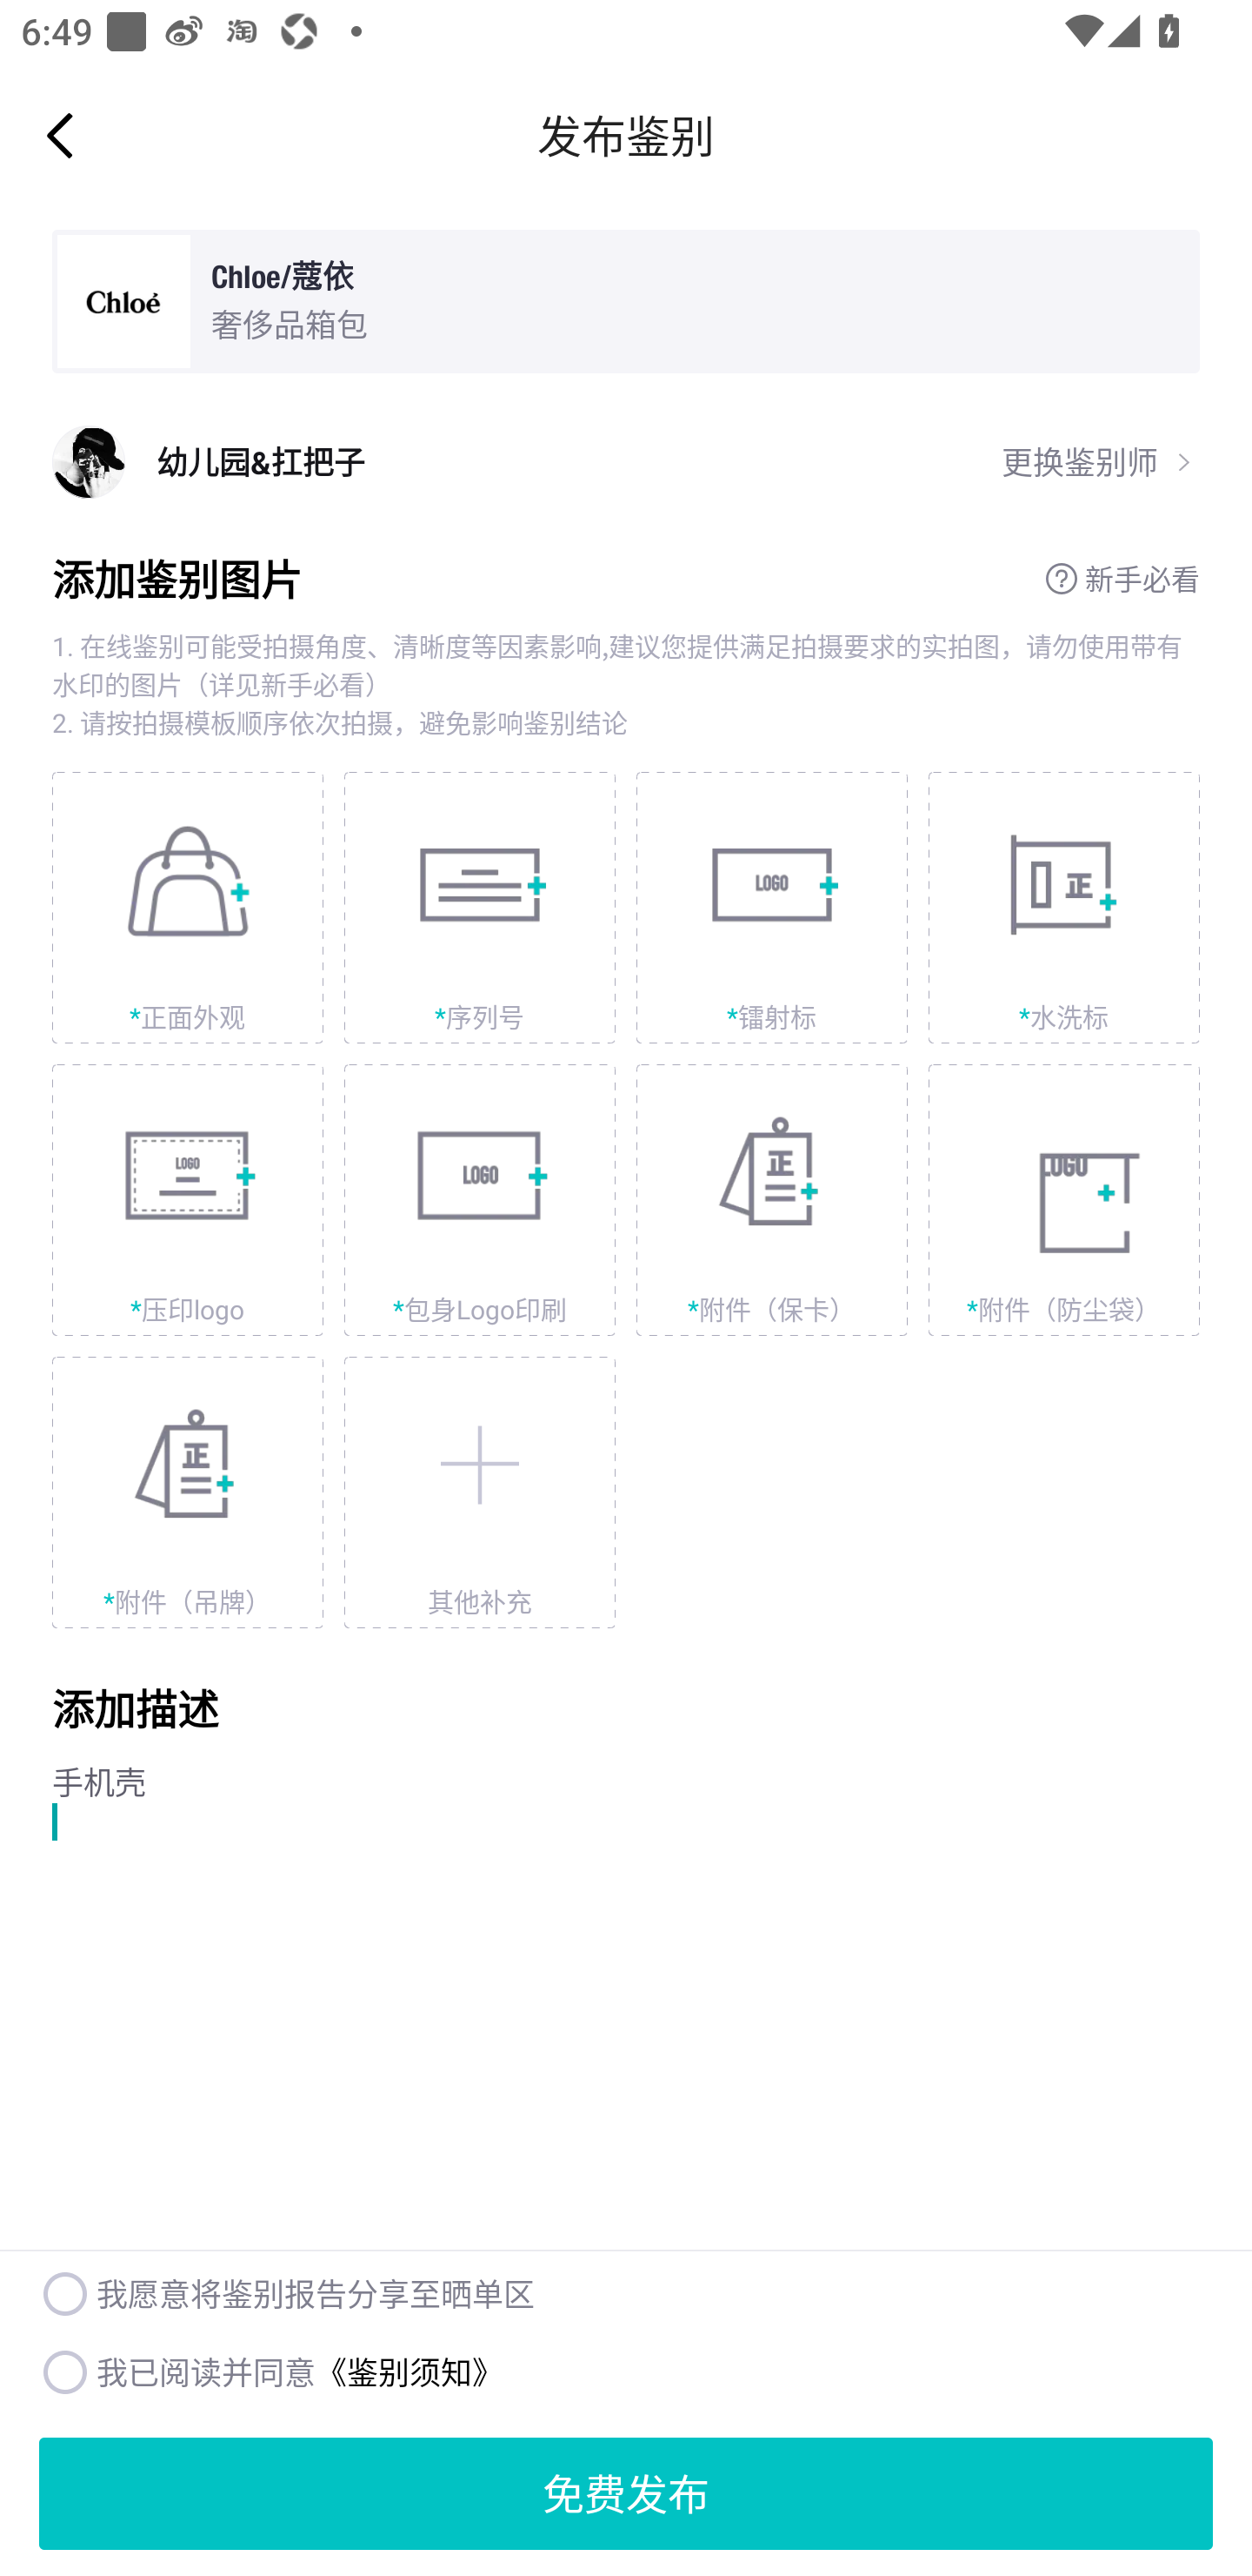 The image size is (1252, 2576). I want to click on 免费发布, so click(626, 2493).